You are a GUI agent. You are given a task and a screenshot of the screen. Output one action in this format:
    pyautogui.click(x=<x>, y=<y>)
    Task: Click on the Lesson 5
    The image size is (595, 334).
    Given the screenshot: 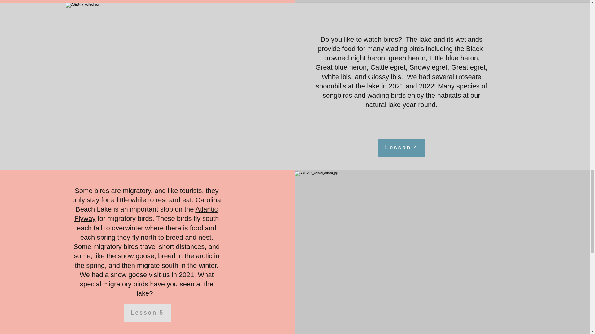 What is the action you would take?
    pyautogui.click(x=148, y=313)
    